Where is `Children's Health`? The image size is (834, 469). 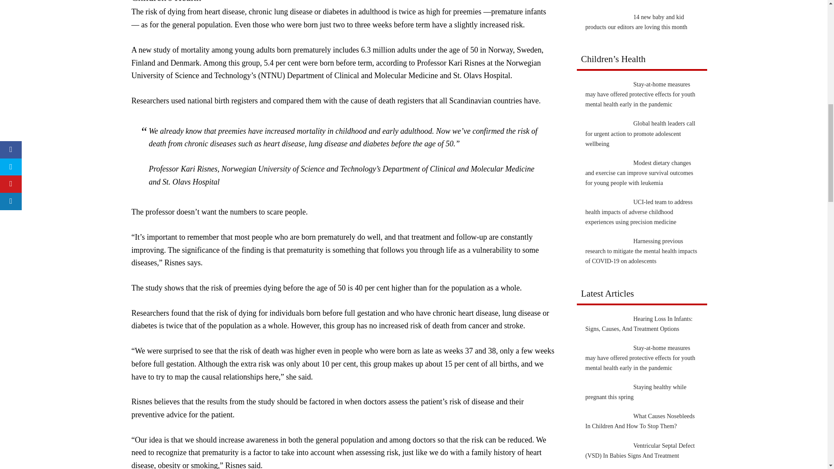 Children's Health is located at coordinates (166, 1).